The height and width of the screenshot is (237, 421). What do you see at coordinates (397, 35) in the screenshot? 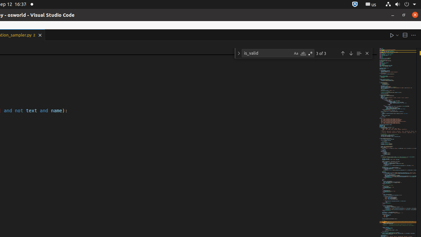
I see `Run or Debug...` at bounding box center [397, 35].